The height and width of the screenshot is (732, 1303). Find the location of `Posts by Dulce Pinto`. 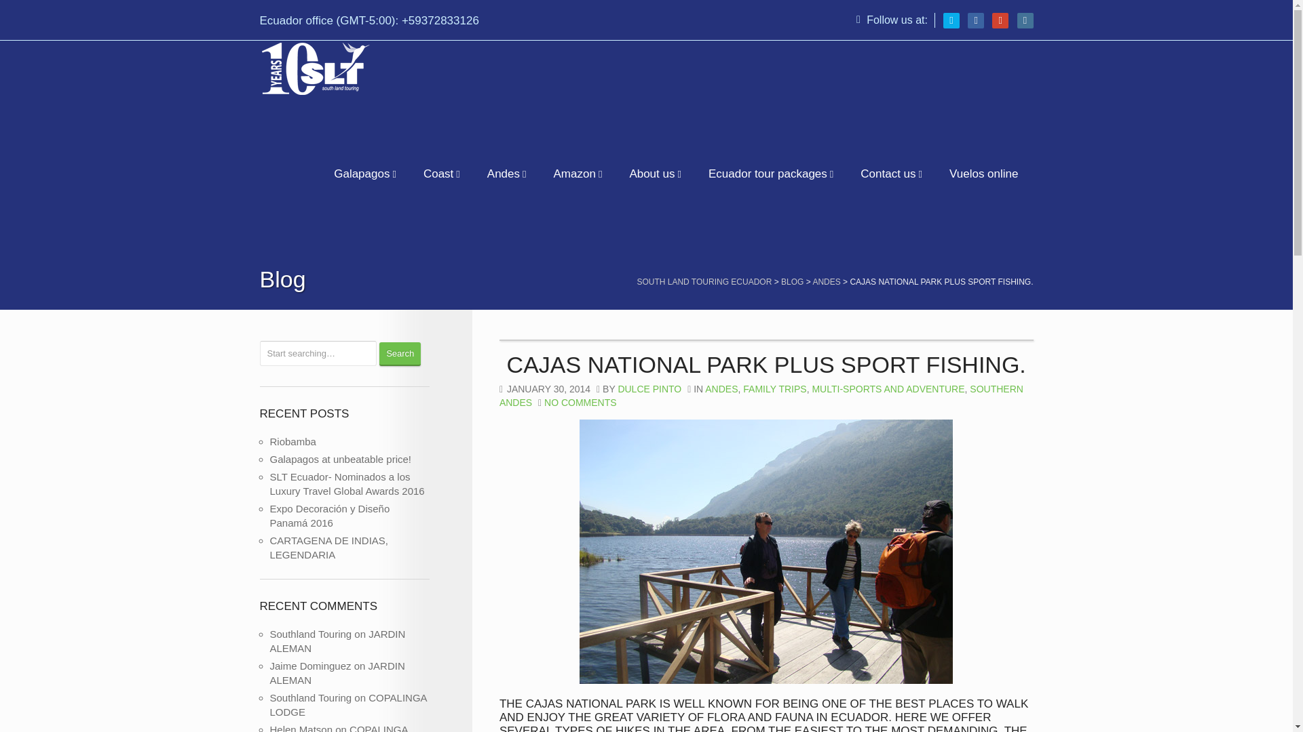

Posts by Dulce Pinto is located at coordinates (649, 389).